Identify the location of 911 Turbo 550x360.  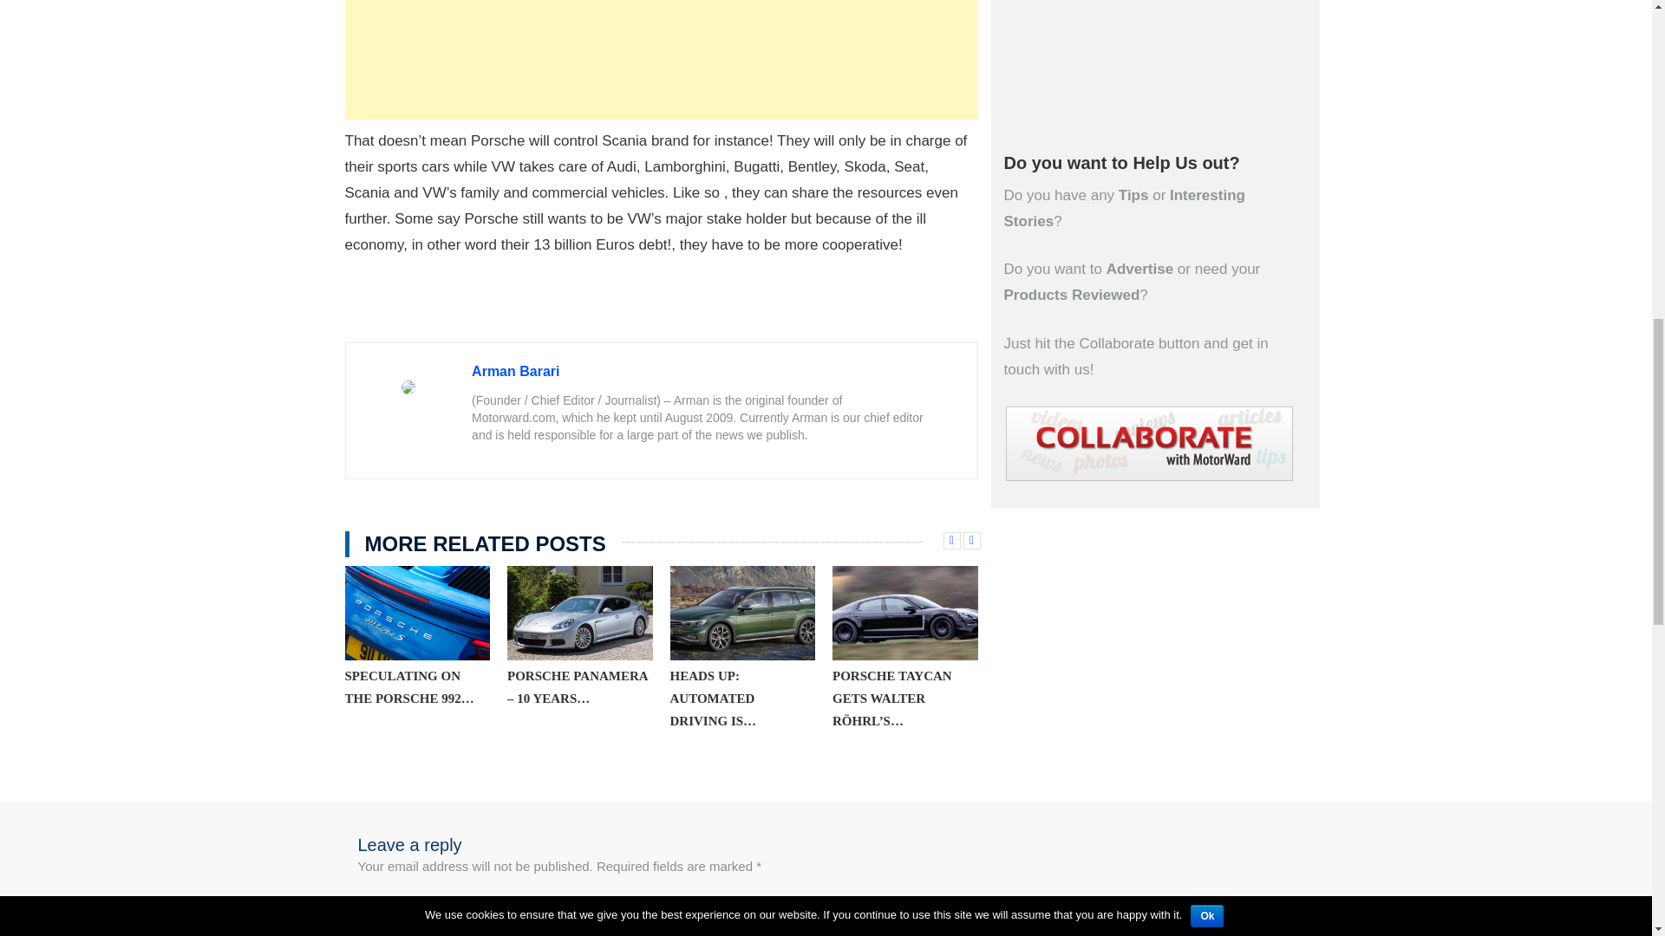
(418, 614).